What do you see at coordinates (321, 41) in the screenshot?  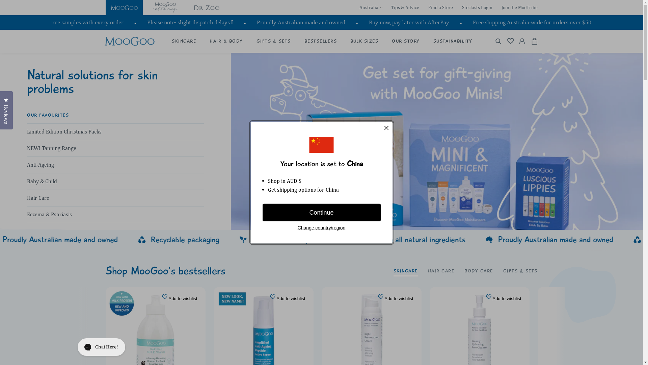 I see `BESTSELLERS` at bounding box center [321, 41].